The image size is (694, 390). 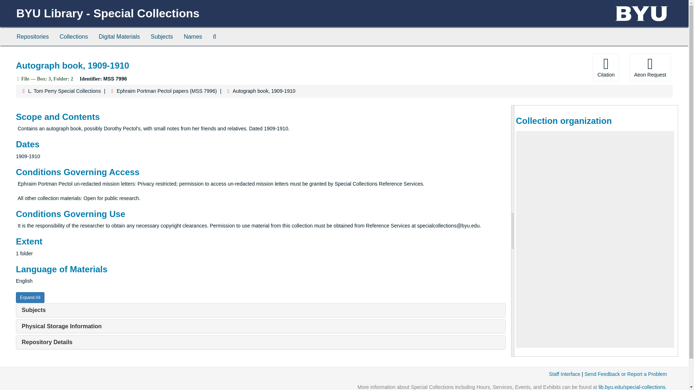 I want to click on Repositories, so click(x=33, y=37).